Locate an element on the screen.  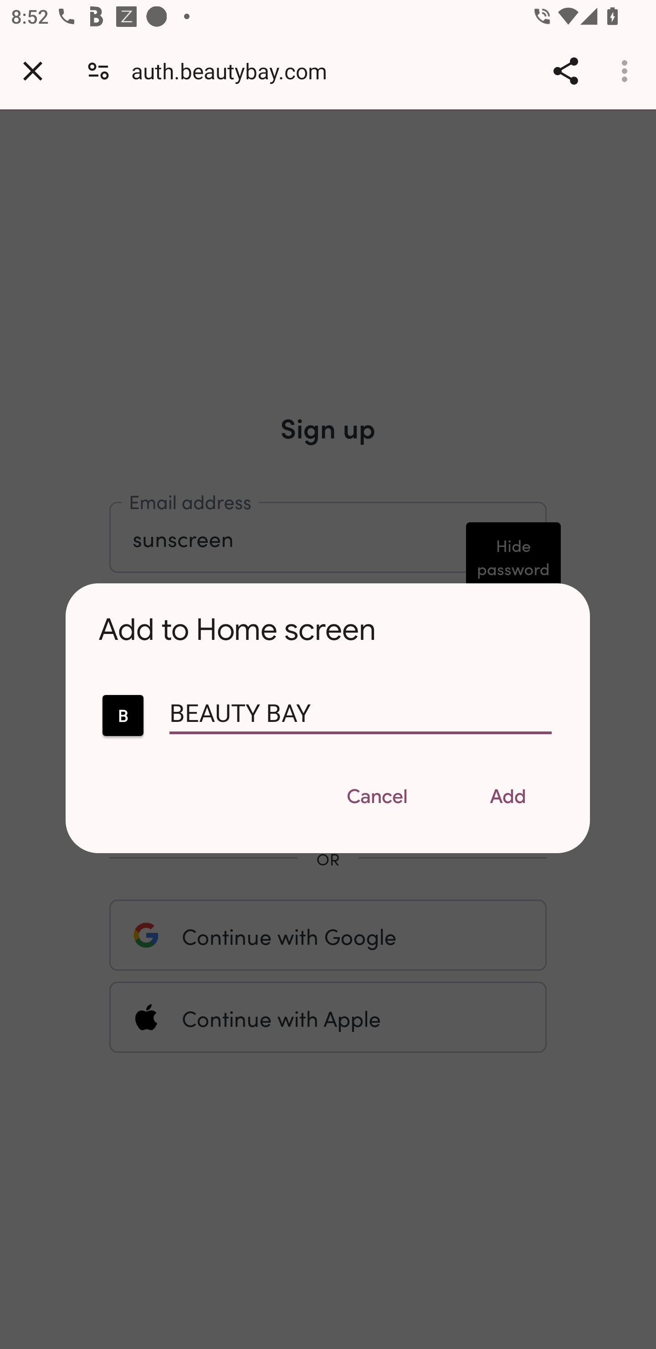
auth.beautybay.com is located at coordinates (235, 70).